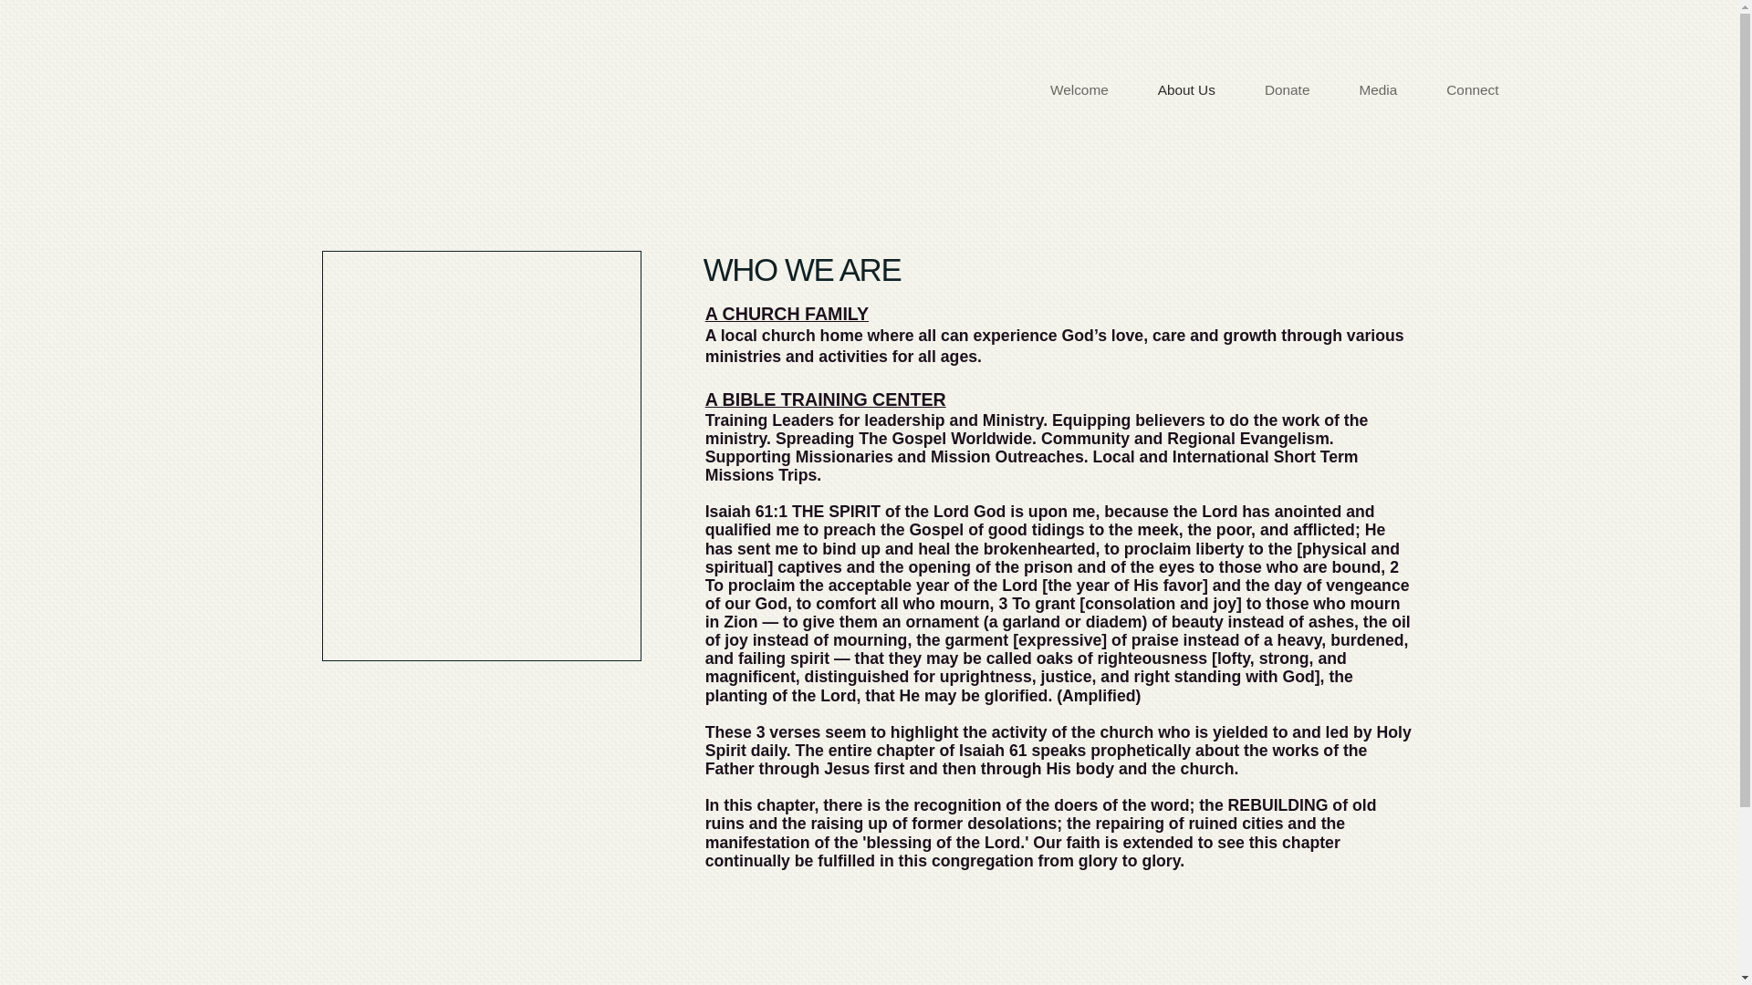  Describe the element at coordinates (1079, 89) in the screenshot. I see `Welcome` at that location.